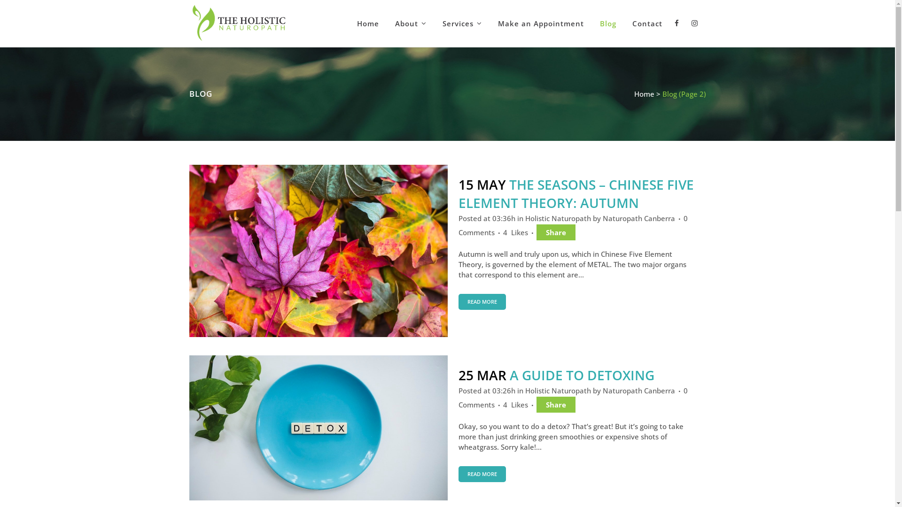 The width and height of the screenshot is (902, 507). I want to click on Holistic Naturopath, so click(558, 218).